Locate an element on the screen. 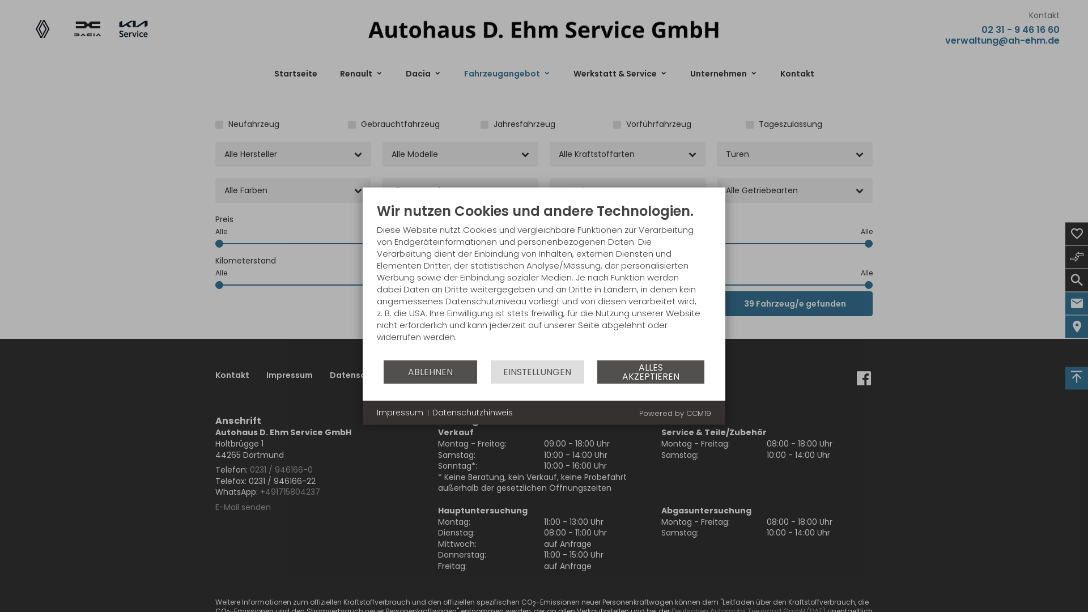 Image resolution: width=1088 pixels, height=612 pixels. Impressum is located at coordinates (400, 413).